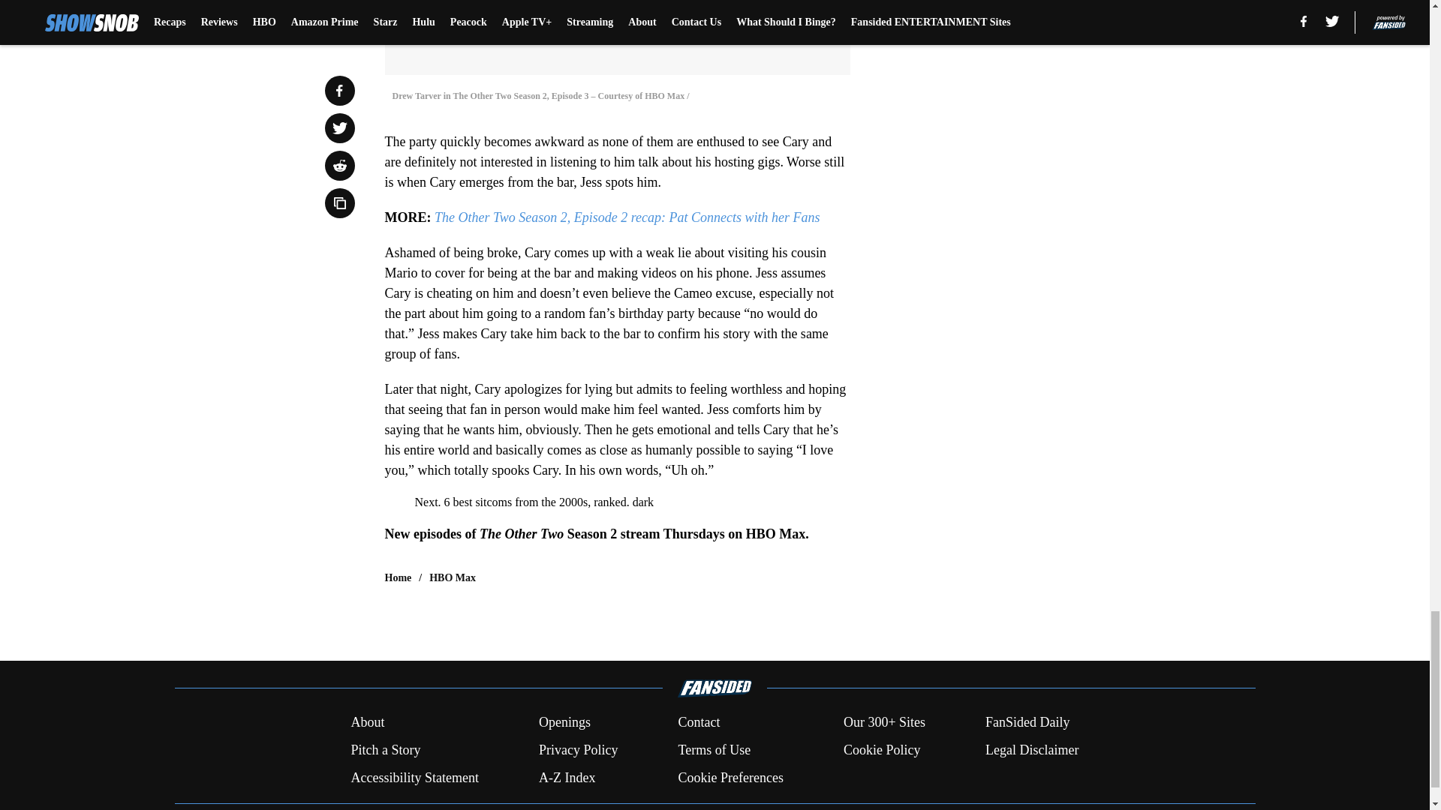 This screenshot has height=810, width=1441. I want to click on FanSided Daily, so click(1028, 723).